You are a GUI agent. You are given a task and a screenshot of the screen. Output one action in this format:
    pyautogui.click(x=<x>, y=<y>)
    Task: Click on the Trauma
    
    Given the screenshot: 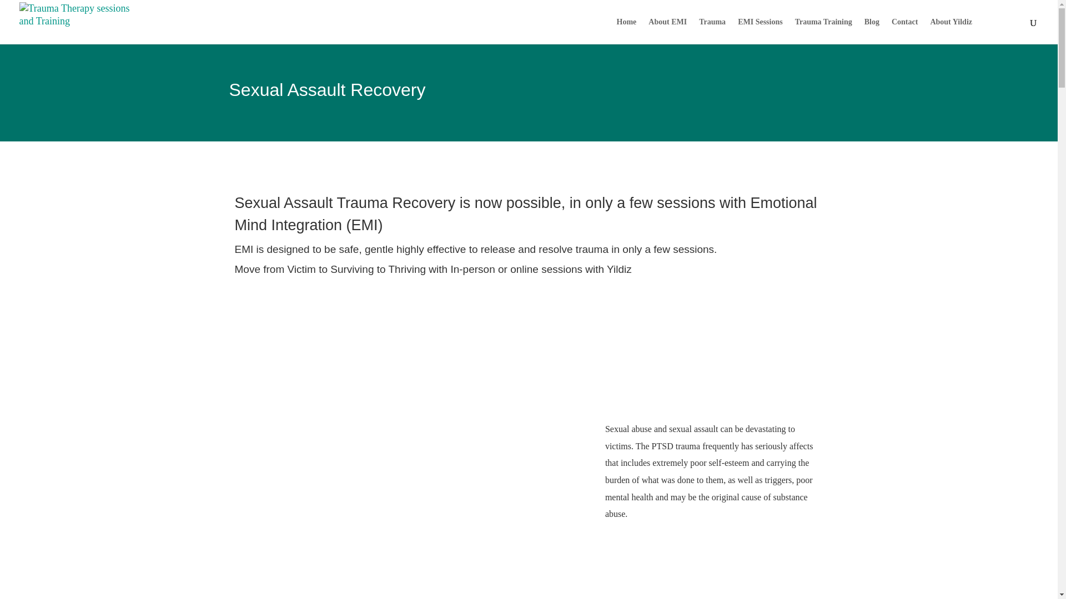 What is the action you would take?
    pyautogui.click(x=712, y=31)
    